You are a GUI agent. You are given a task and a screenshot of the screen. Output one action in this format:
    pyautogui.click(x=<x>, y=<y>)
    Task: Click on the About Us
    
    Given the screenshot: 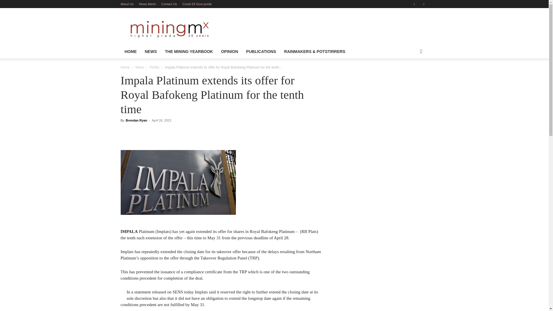 What is the action you would take?
    pyautogui.click(x=127, y=4)
    